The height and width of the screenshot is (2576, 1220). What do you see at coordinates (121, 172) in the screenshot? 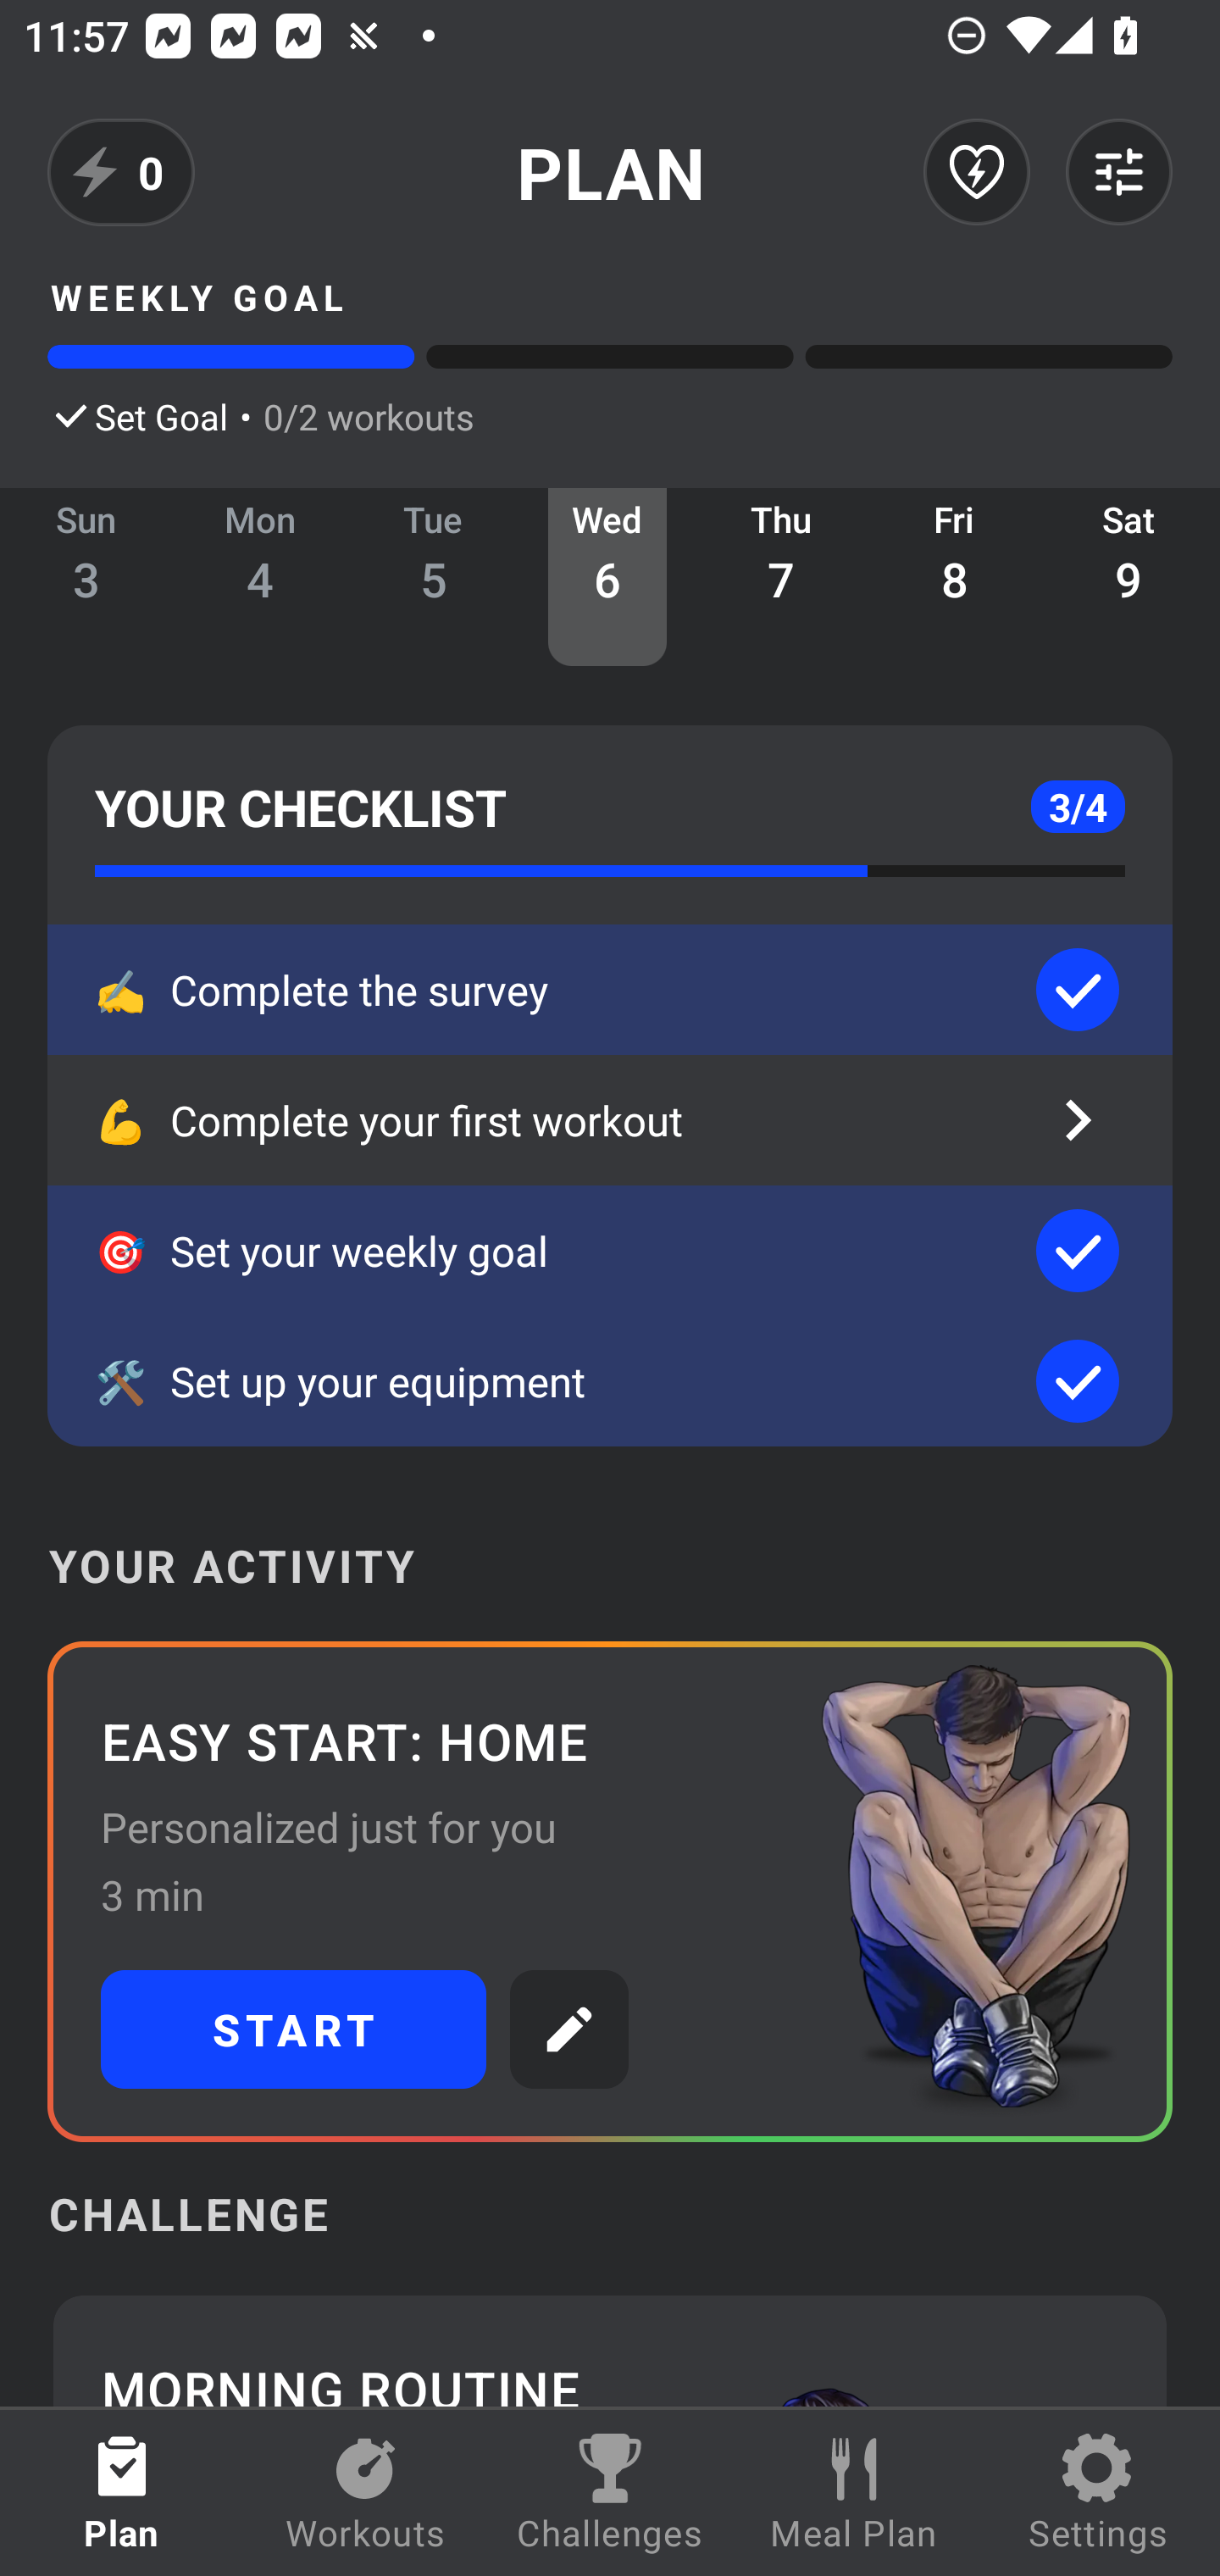
I see `0` at bounding box center [121, 172].